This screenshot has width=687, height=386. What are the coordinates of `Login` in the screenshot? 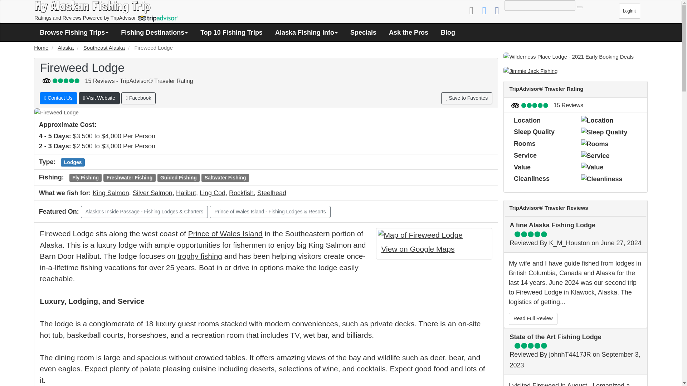 It's located at (629, 12).